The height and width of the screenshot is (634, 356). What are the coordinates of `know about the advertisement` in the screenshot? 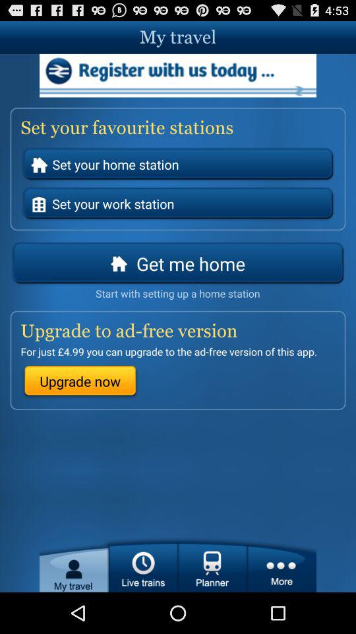 It's located at (178, 75).